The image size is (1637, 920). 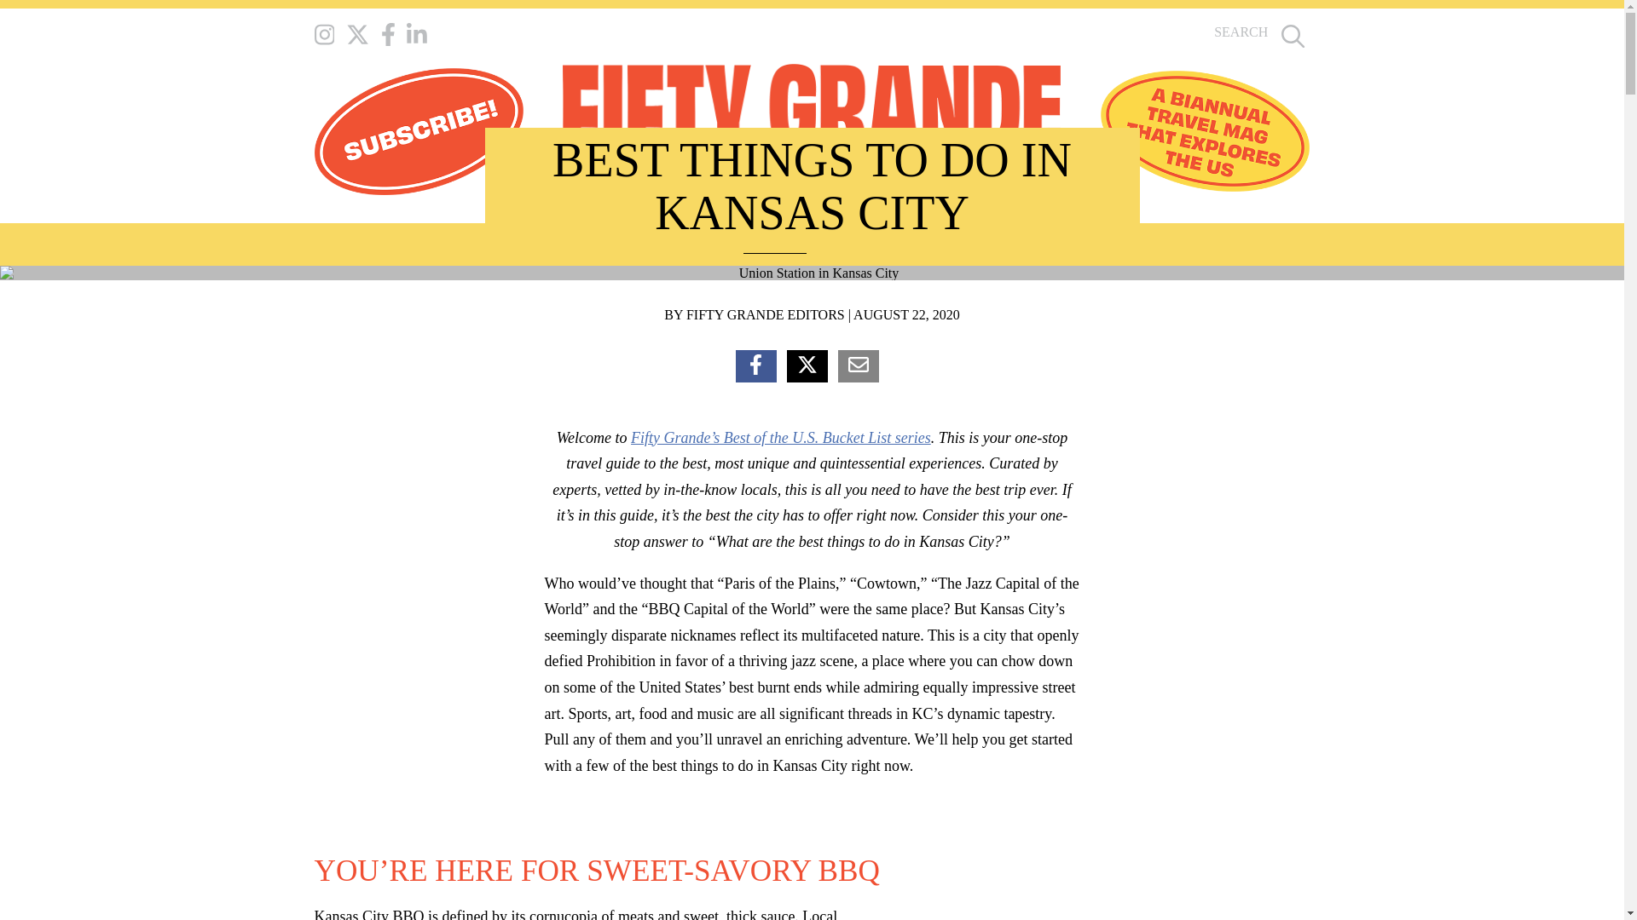 I want to click on LATEST, so click(x=697, y=245).